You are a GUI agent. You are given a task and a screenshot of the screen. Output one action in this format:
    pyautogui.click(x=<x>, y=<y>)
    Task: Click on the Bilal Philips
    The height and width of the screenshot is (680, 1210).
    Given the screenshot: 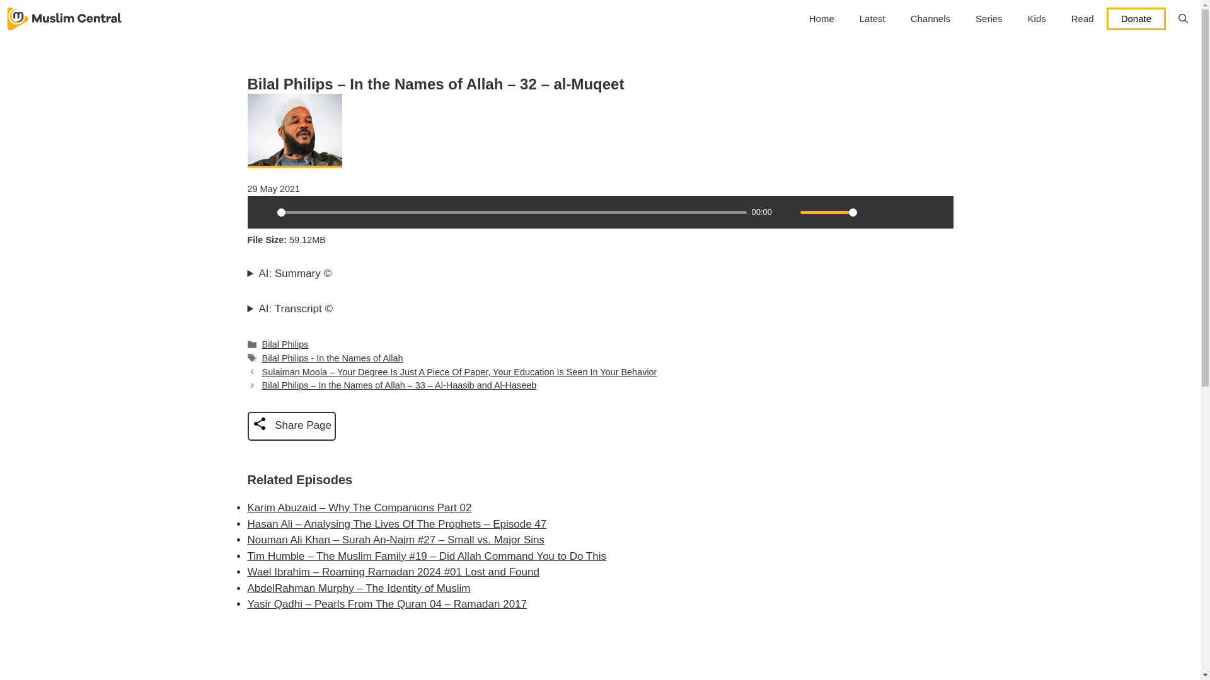 What is the action you would take?
    pyautogui.click(x=285, y=344)
    